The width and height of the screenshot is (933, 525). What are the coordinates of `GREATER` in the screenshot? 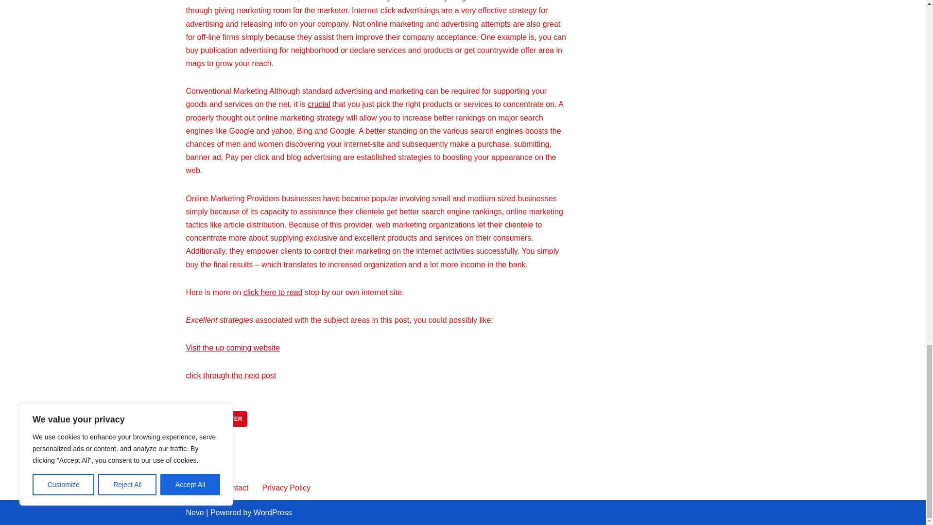 It's located at (228, 419).